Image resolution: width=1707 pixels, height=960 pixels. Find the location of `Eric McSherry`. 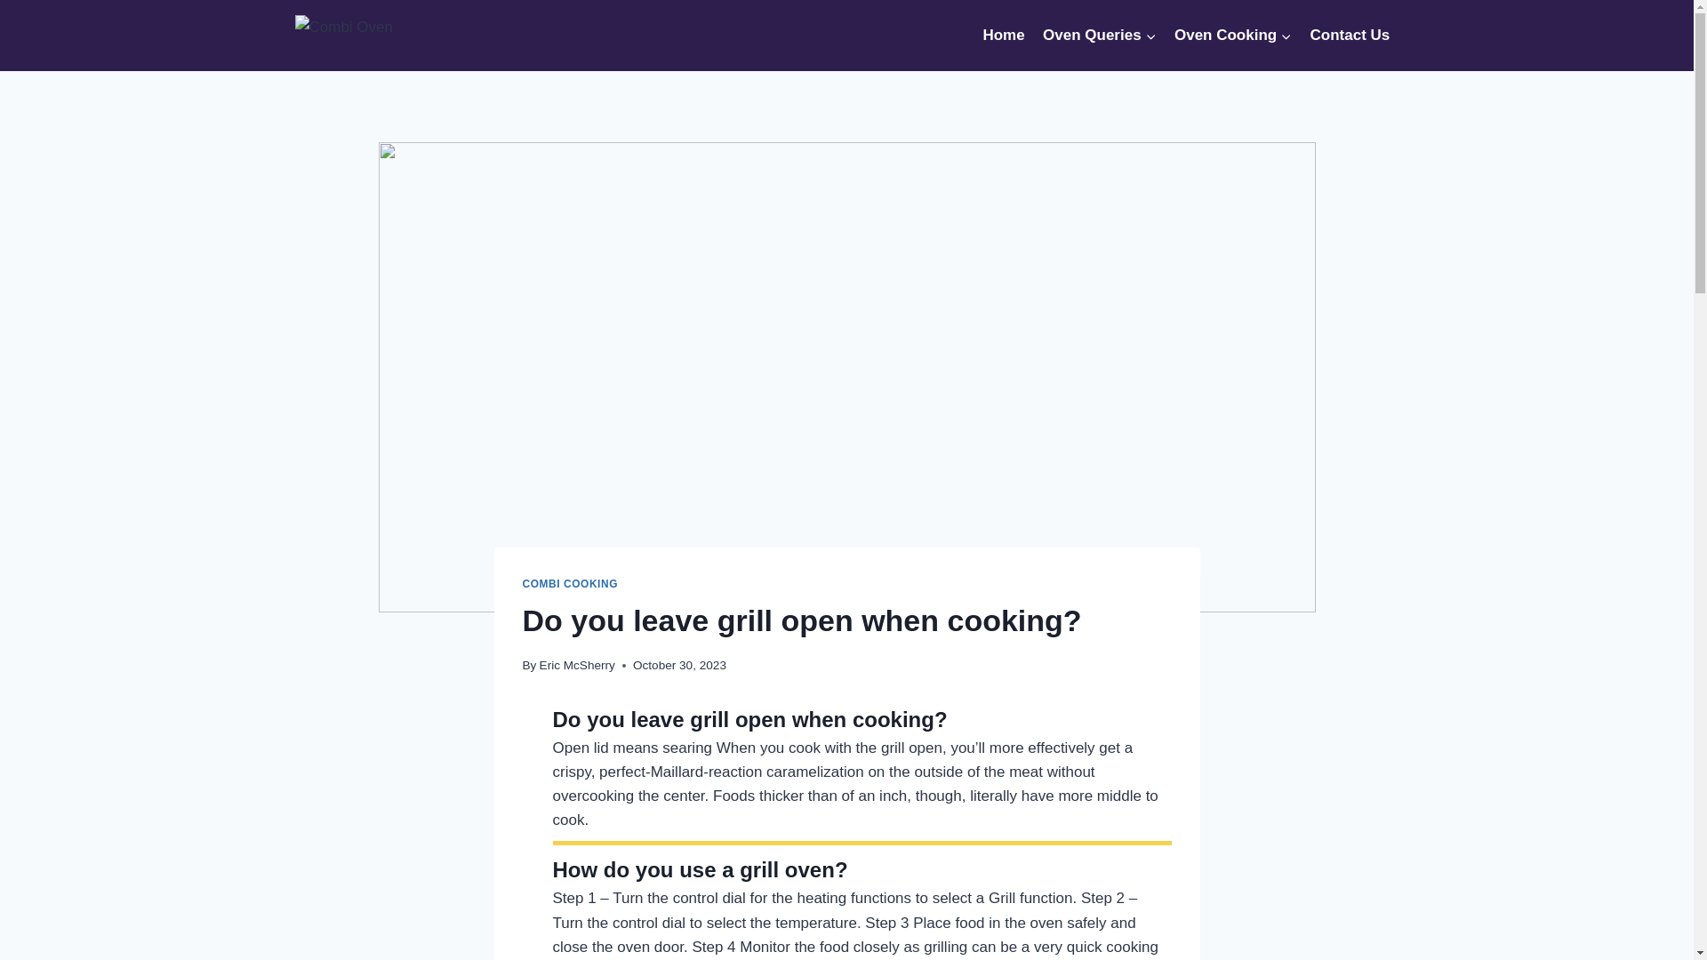

Eric McSherry is located at coordinates (576, 665).